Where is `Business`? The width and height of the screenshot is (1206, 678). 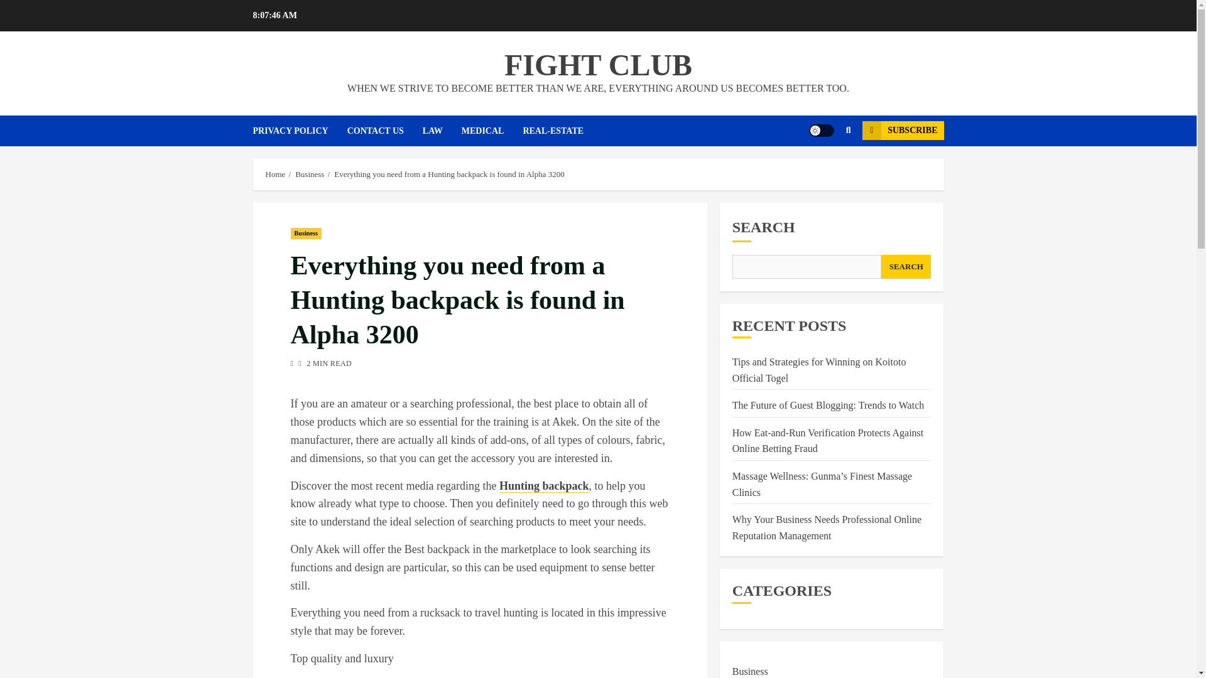 Business is located at coordinates (306, 234).